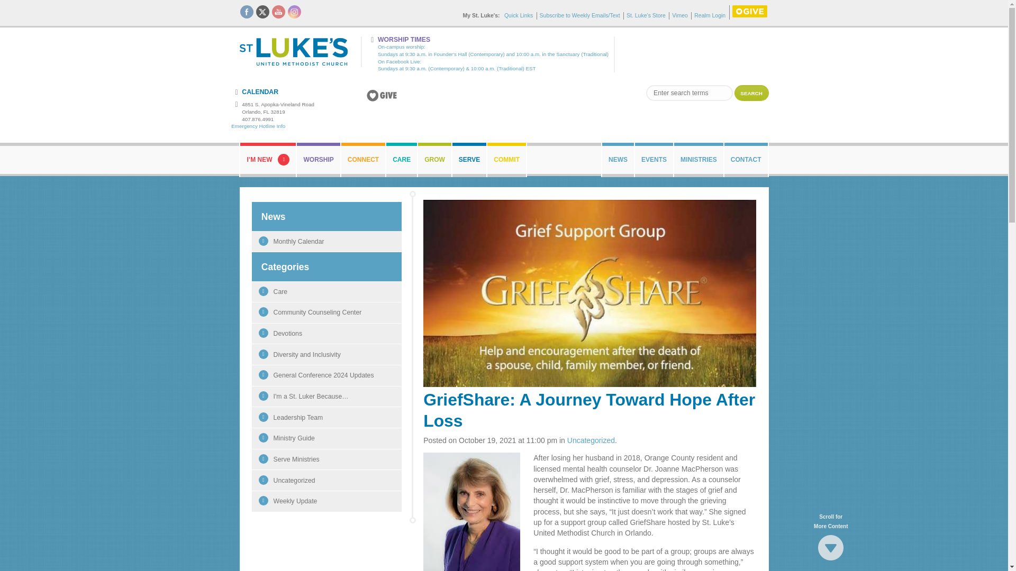 This screenshot has height=571, width=1016. I want to click on SEARCH, so click(751, 93).